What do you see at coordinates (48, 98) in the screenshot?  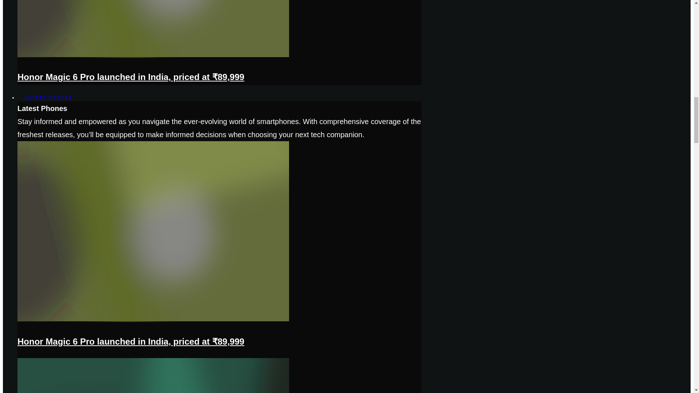 I see `LATEST PHONES` at bounding box center [48, 98].